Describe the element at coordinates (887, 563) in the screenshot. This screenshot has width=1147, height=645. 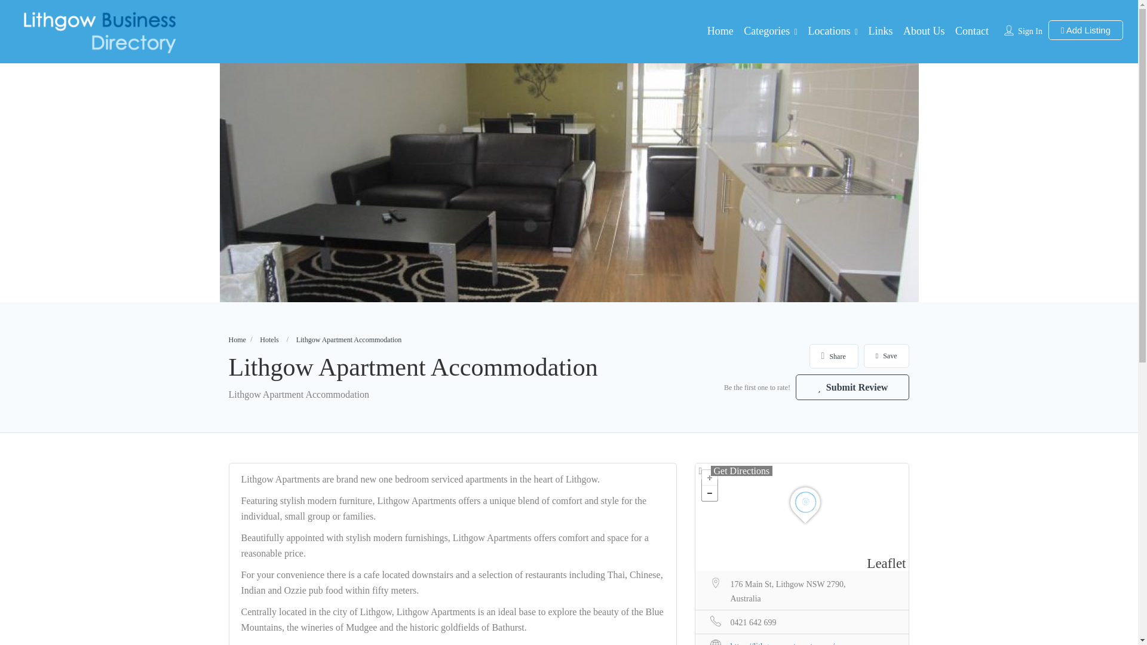
I see `A JS library for interactive maps` at that location.